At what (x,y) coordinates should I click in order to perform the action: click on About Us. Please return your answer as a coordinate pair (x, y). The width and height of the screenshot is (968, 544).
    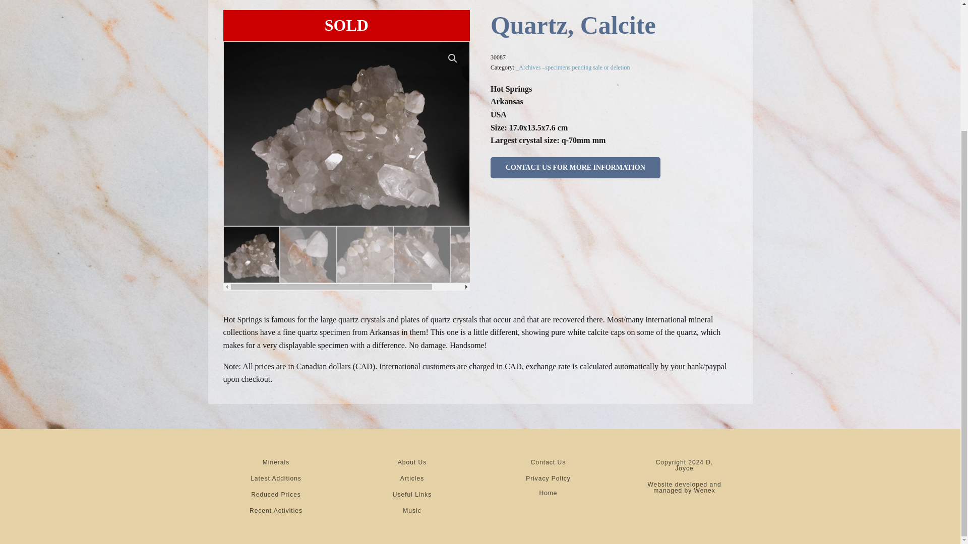
    Looking at the image, I should click on (412, 462).